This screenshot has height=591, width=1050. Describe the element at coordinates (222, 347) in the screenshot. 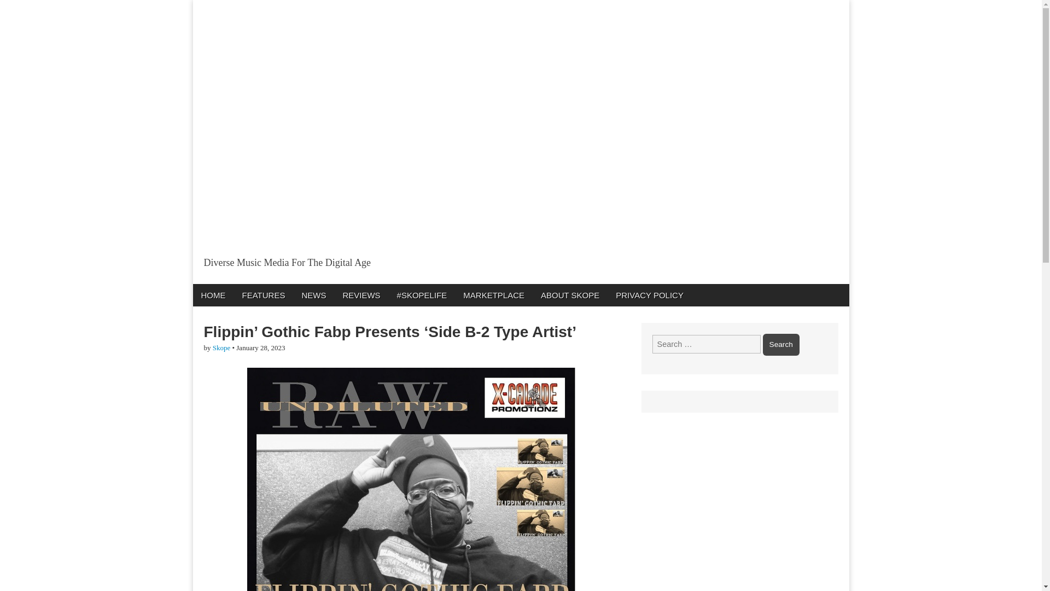

I see `Skope` at that location.